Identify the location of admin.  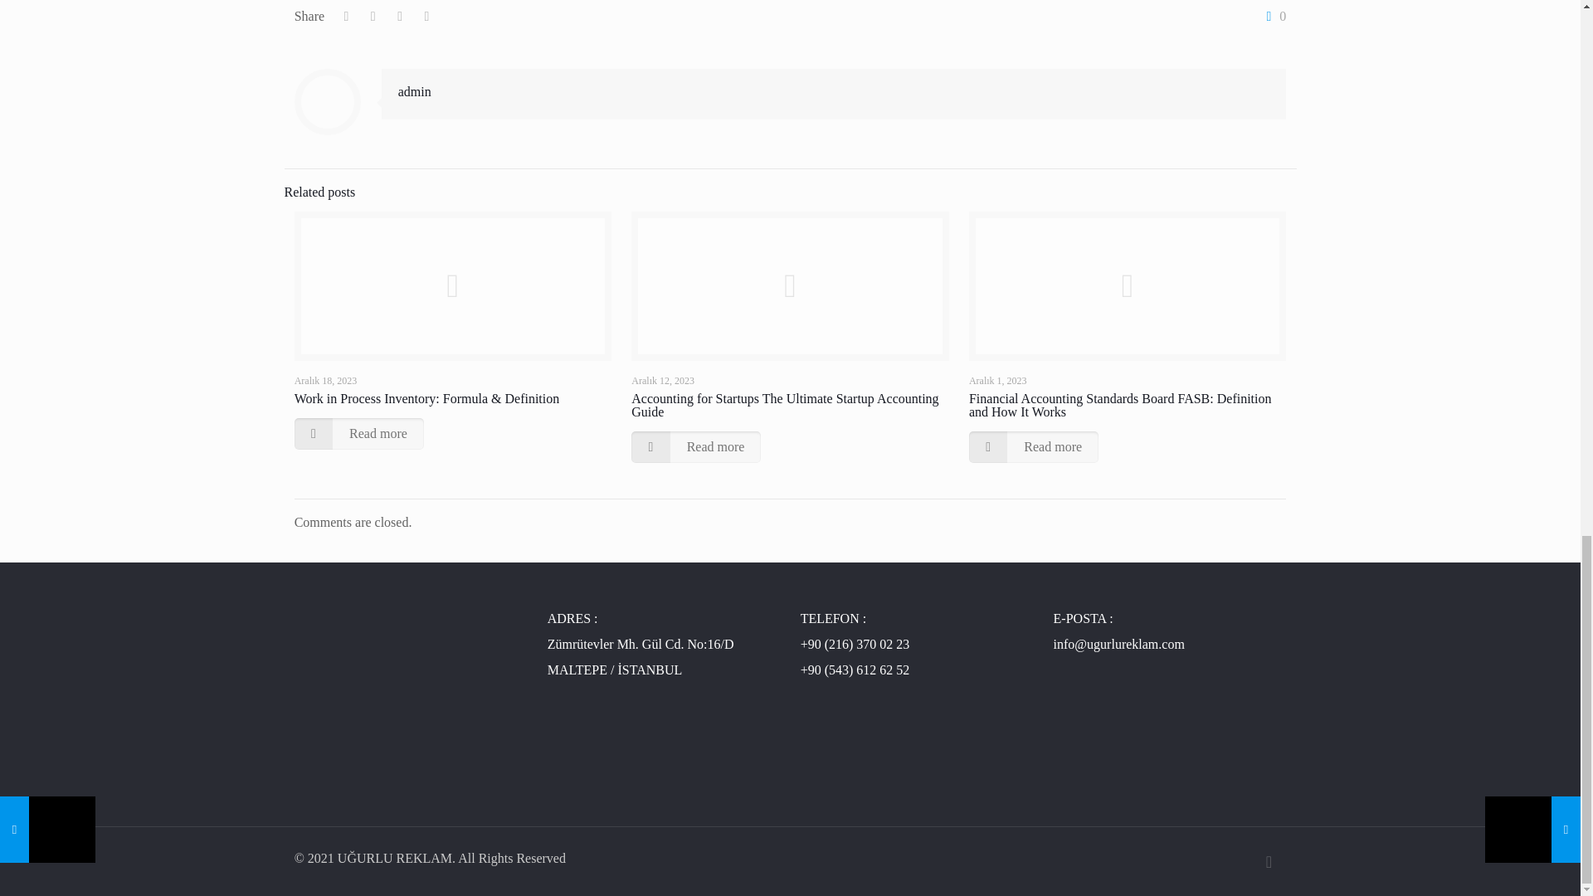
(415, 91).